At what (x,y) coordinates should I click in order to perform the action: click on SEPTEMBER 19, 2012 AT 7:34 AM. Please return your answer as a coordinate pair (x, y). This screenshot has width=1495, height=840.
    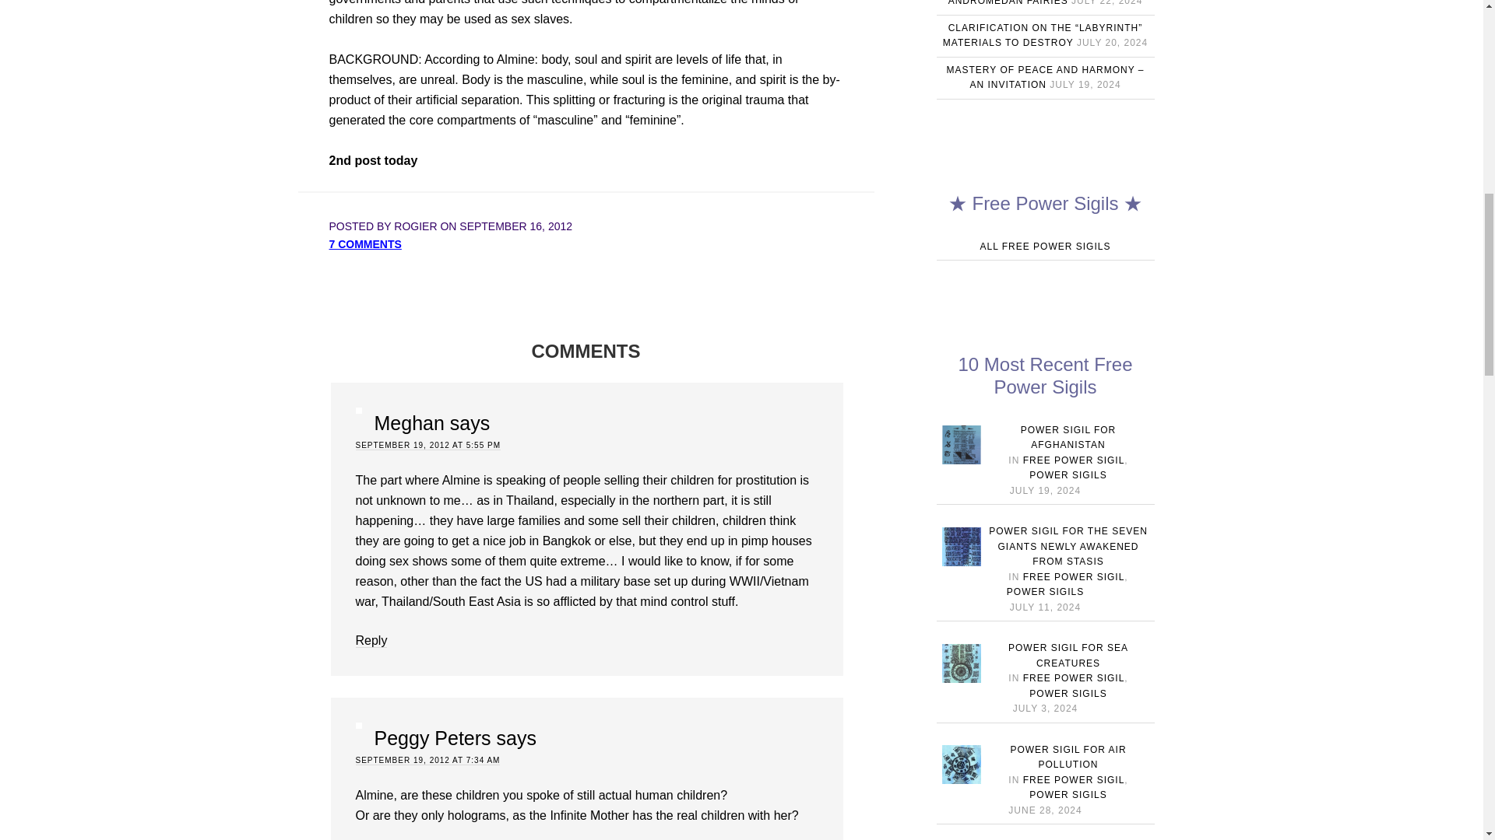
    Looking at the image, I should click on (427, 761).